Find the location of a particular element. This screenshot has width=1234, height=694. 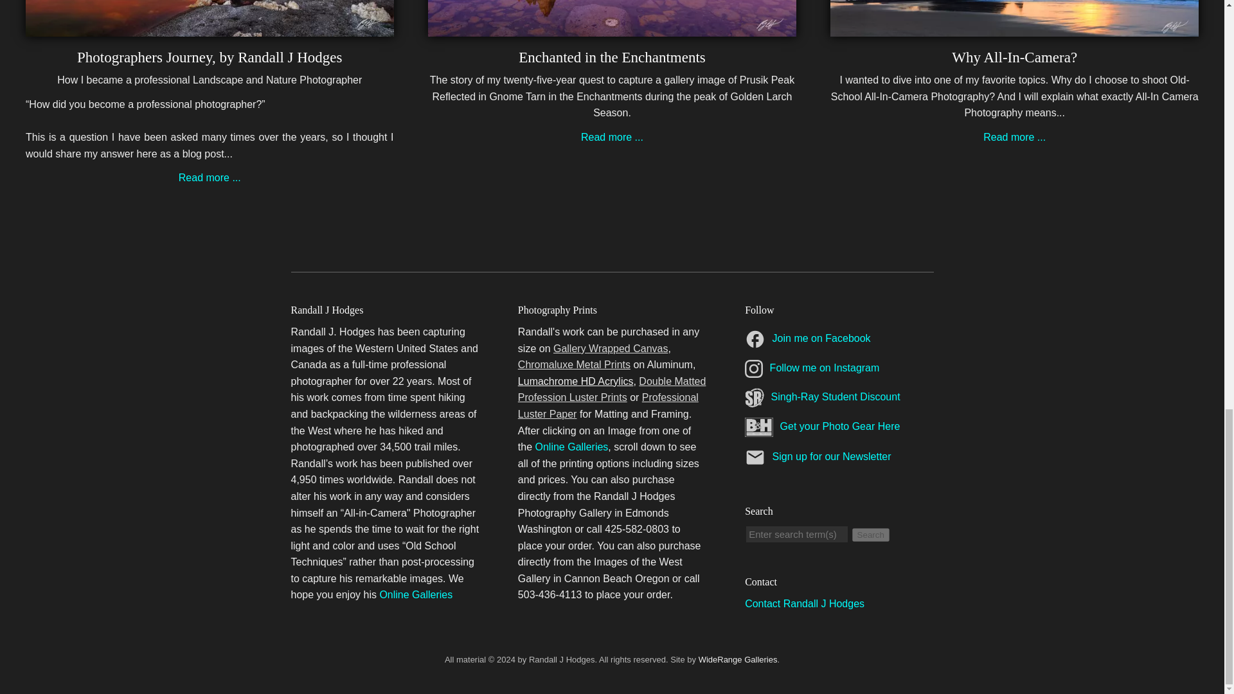

Instagram icon is located at coordinates (753, 369).